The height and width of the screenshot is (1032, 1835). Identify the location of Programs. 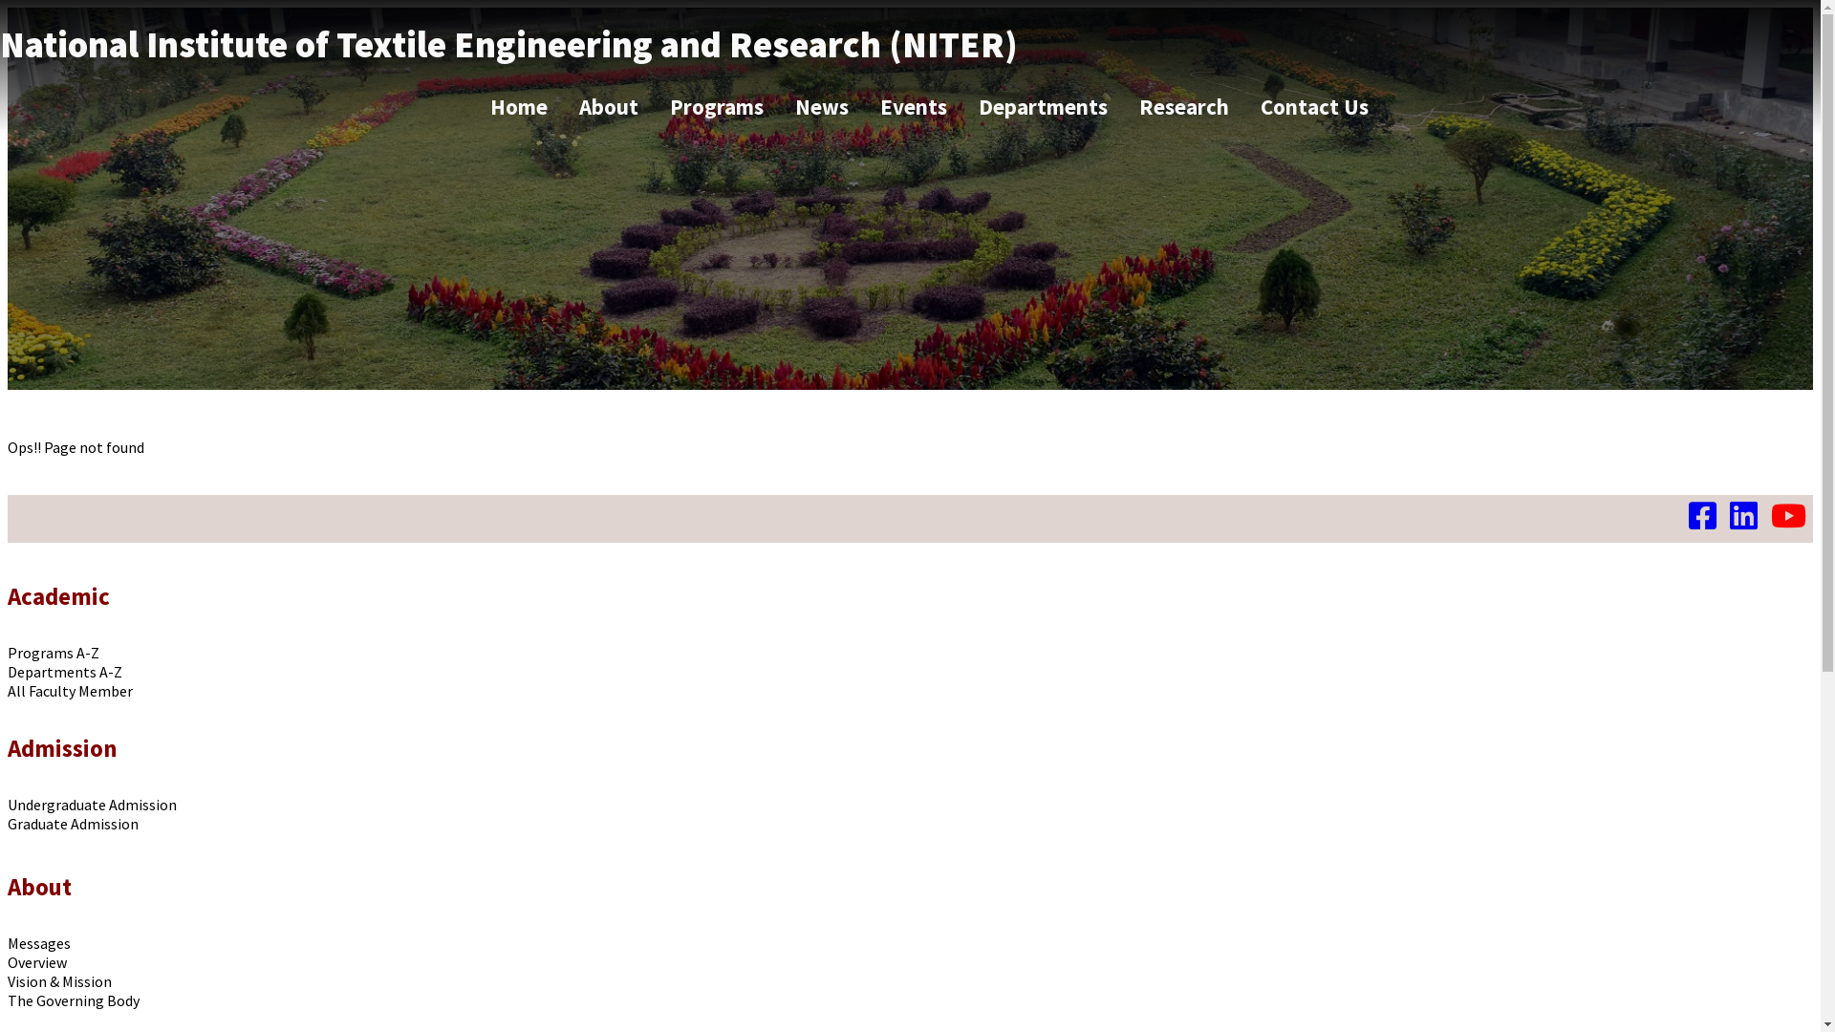
(717, 107).